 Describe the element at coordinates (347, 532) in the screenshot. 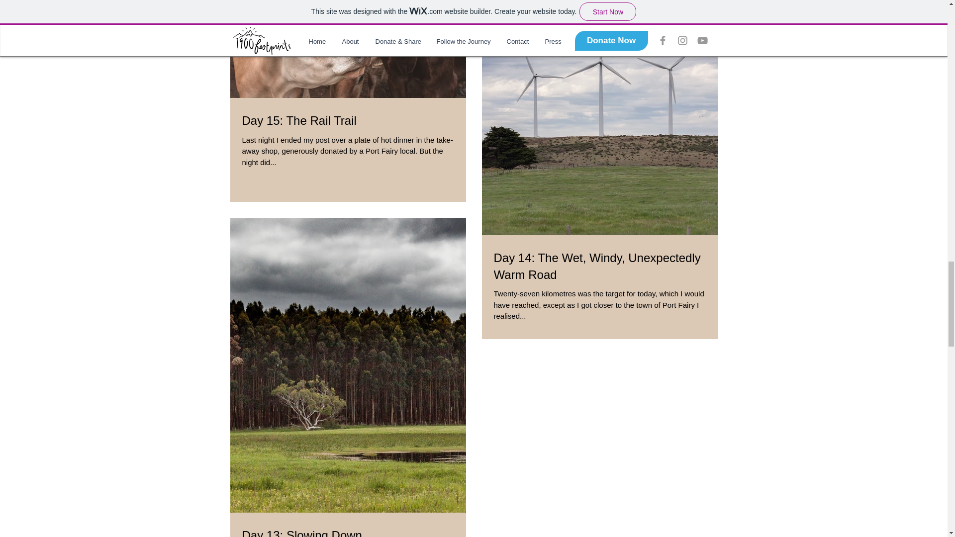

I see `Day 13: Slowing Down` at that location.